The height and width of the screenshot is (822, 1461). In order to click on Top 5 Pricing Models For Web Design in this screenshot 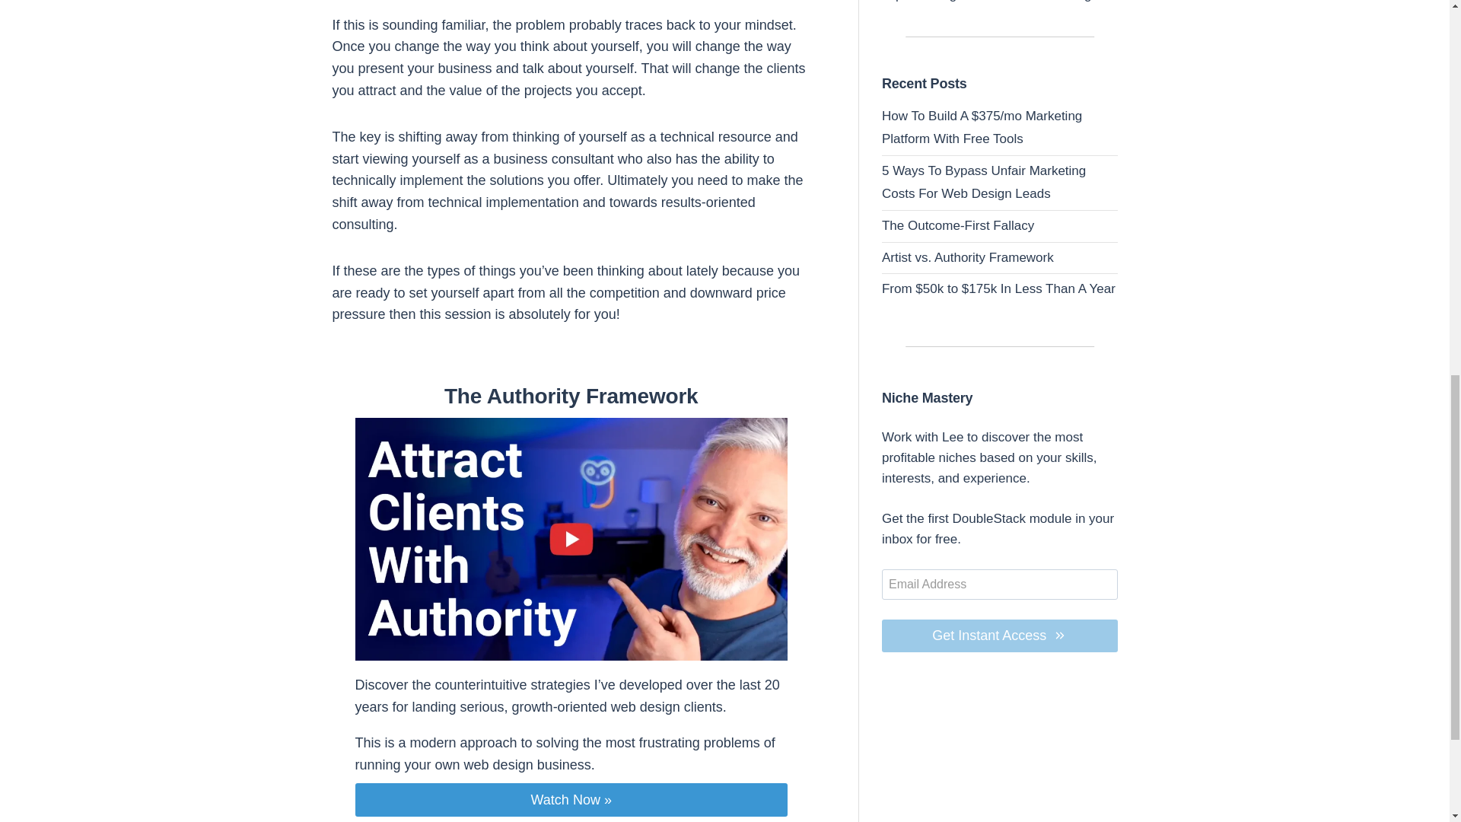, I will do `click(990, 2)`.